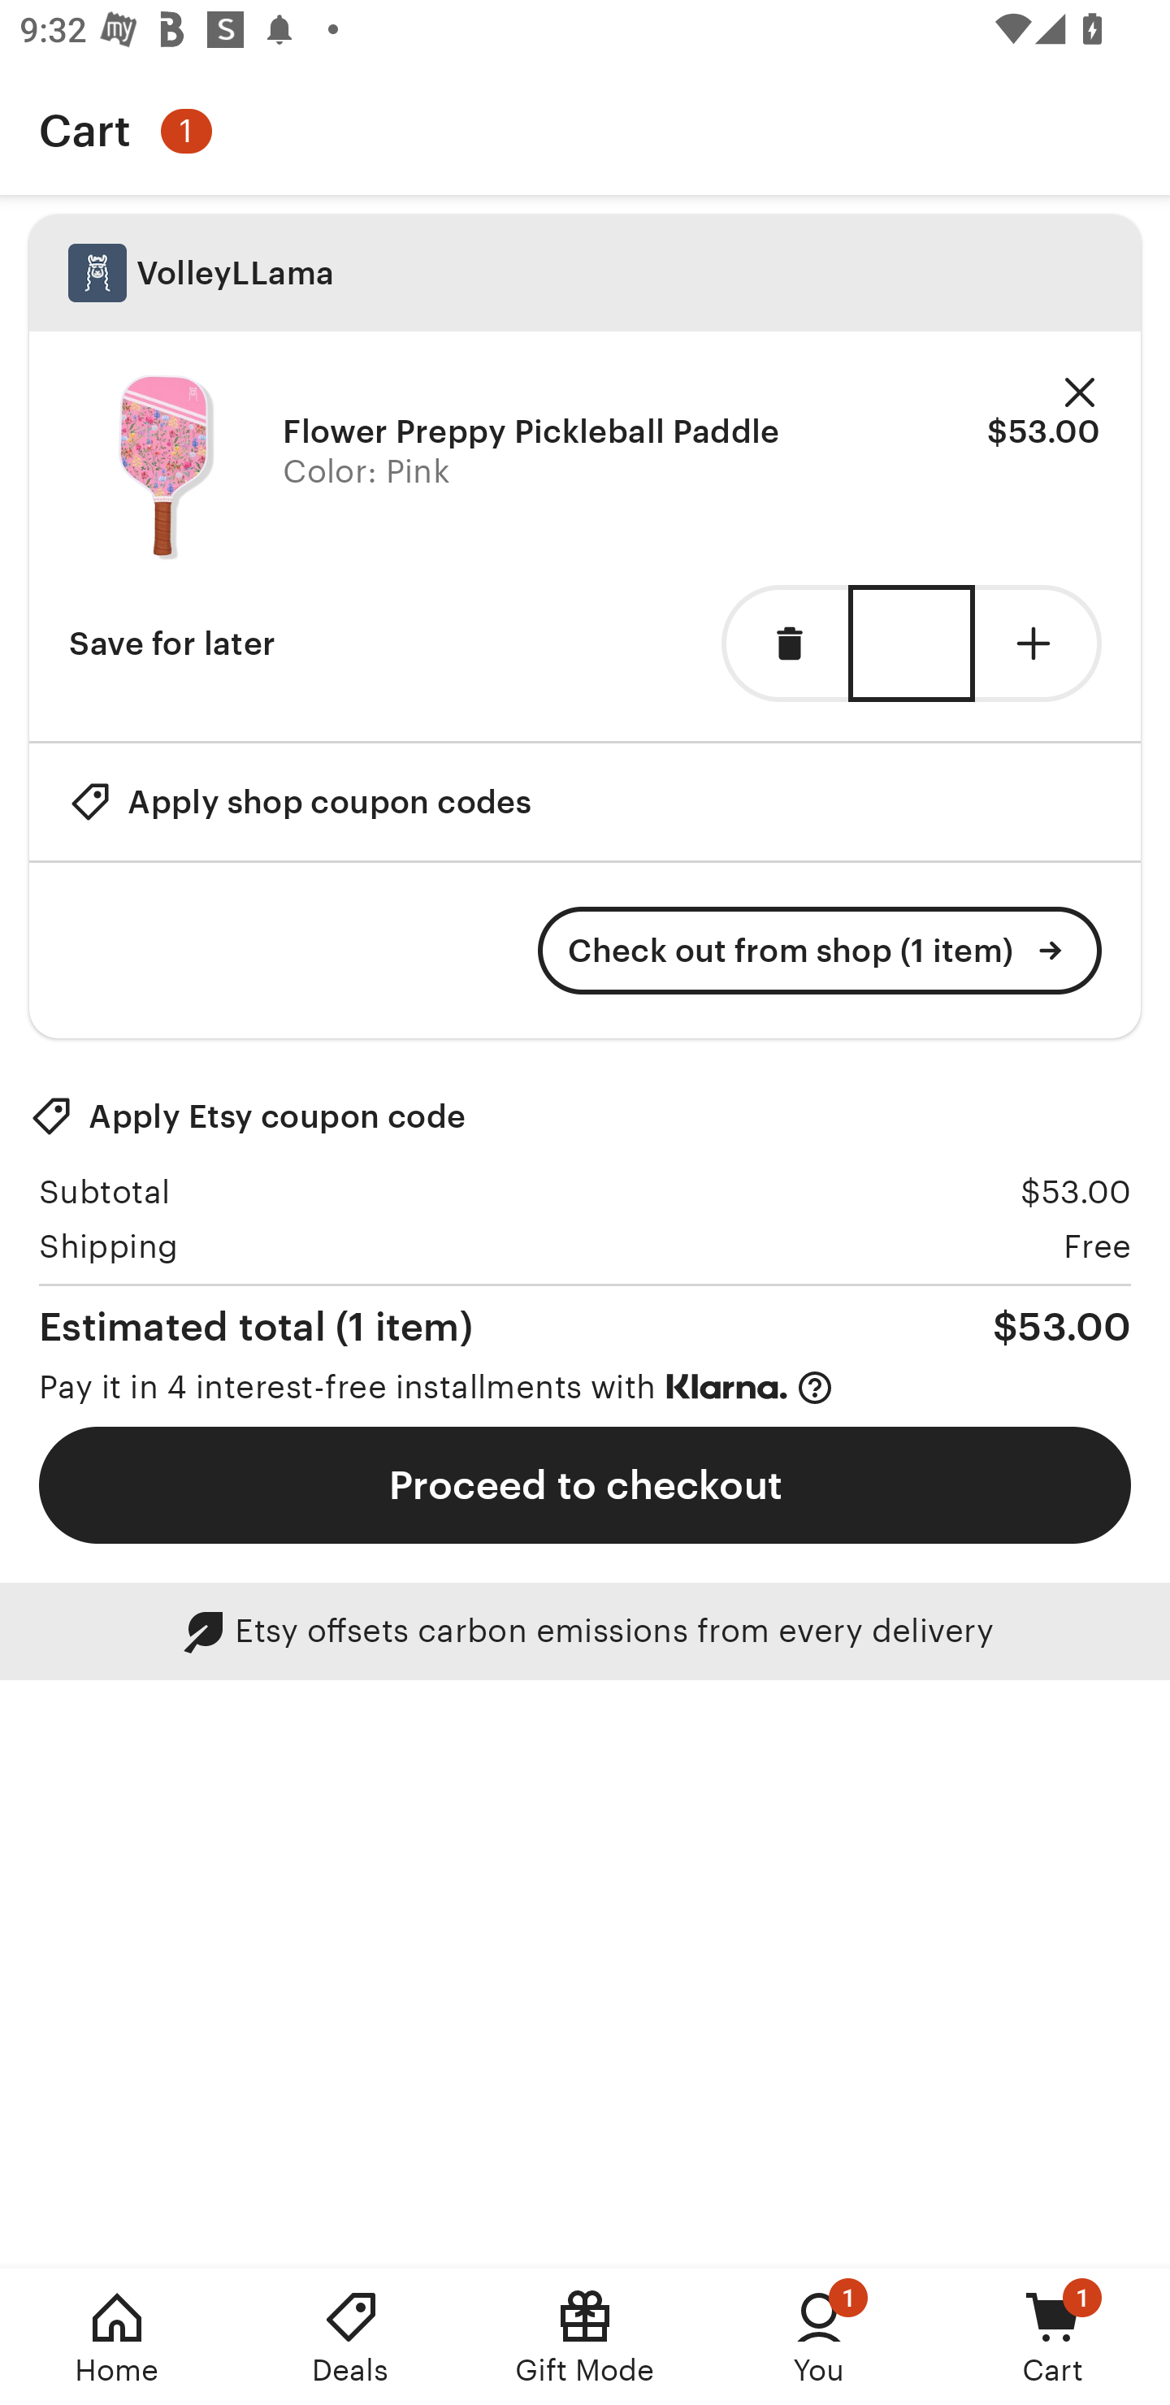  Describe the element at coordinates (166, 467) in the screenshot. I see `Flower Preppy Pickleball Paddle` at that location.